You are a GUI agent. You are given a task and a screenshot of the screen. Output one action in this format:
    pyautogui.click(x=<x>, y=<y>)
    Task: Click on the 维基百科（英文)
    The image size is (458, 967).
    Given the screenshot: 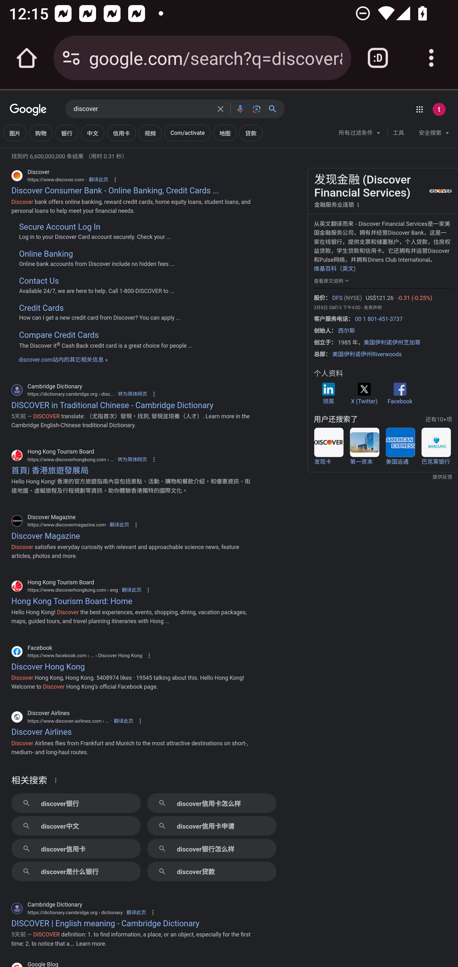 What is the action you would take?
    pyautogui.click(x=334, y=268)
    